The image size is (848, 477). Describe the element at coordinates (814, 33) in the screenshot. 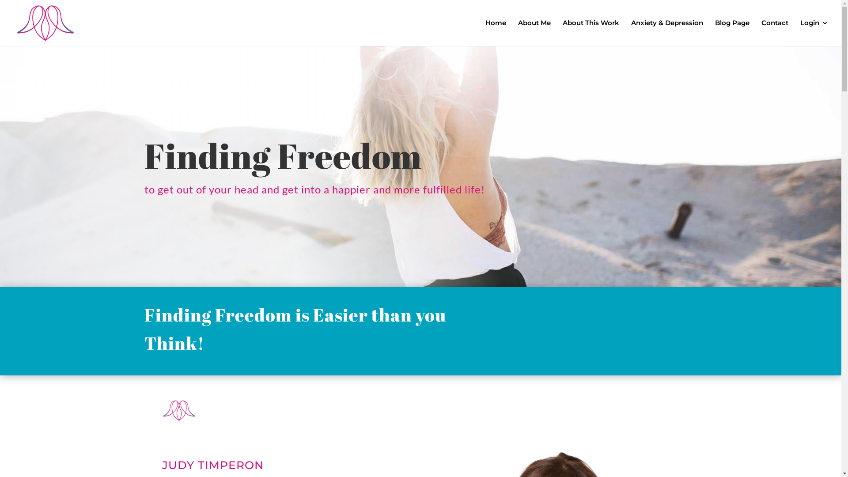

I see `Login` at that location.